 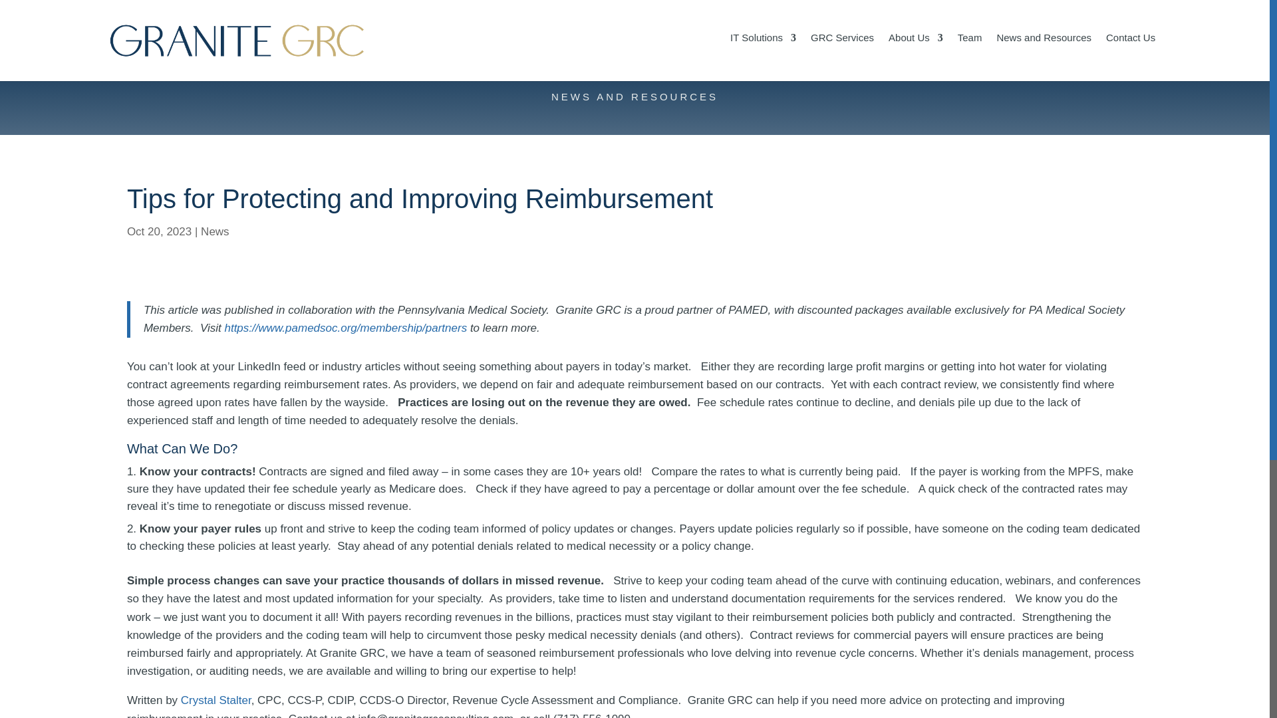 What do you see at coordinates (842, 55) in the screenshot?
I see `GRC Services` at bounding box center [842, 55].